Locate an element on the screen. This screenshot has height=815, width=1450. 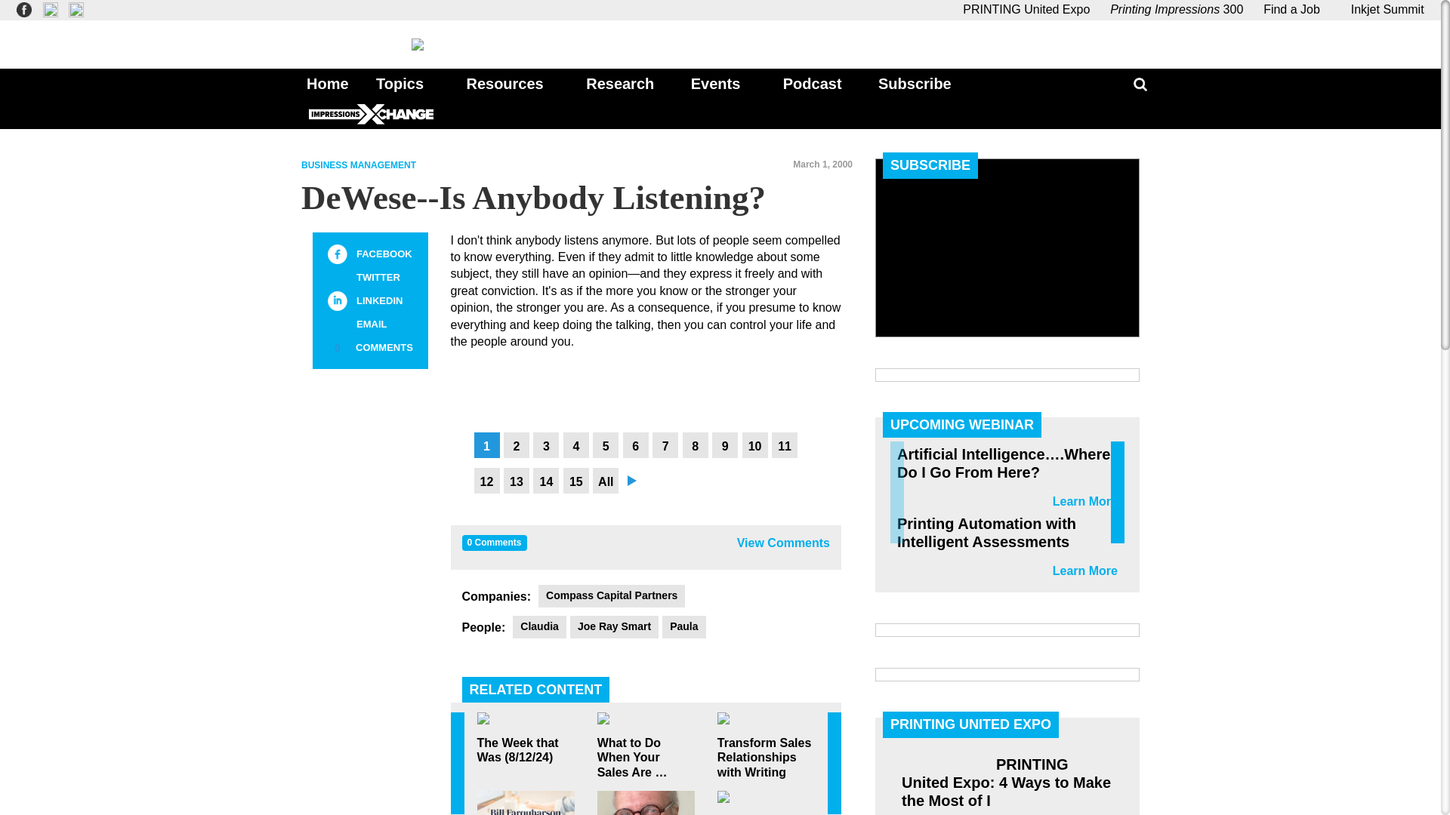
Facebook is located at coordinates (337, 254).